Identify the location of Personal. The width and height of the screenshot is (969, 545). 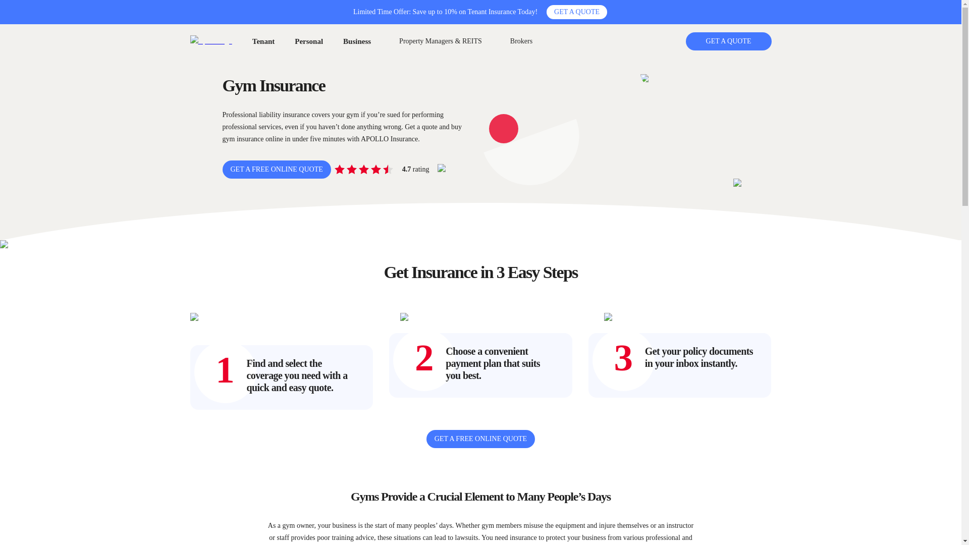
(308, 41).